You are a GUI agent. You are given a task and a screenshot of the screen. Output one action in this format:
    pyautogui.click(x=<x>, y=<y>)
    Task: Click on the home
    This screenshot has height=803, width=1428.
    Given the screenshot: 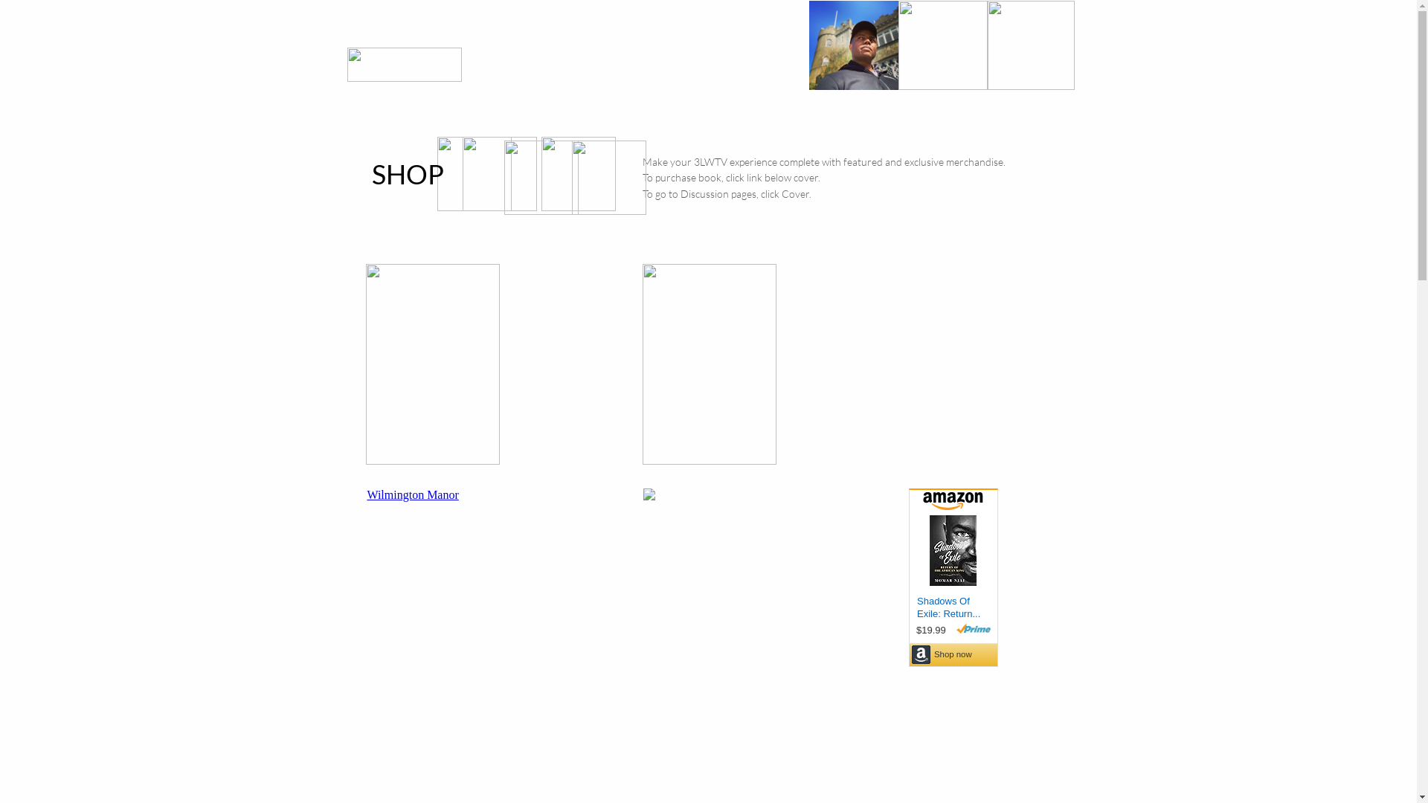 What is the action you would take?
    pyautogui.click(x=612, y=117)
    